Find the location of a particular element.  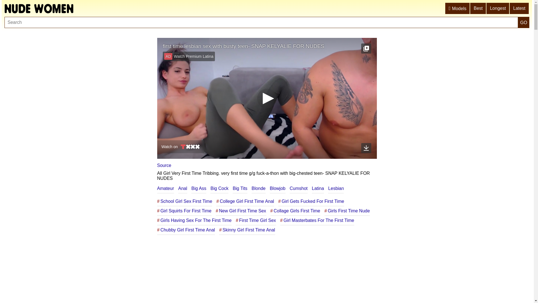

Latina is located at coordinates (318, 189).